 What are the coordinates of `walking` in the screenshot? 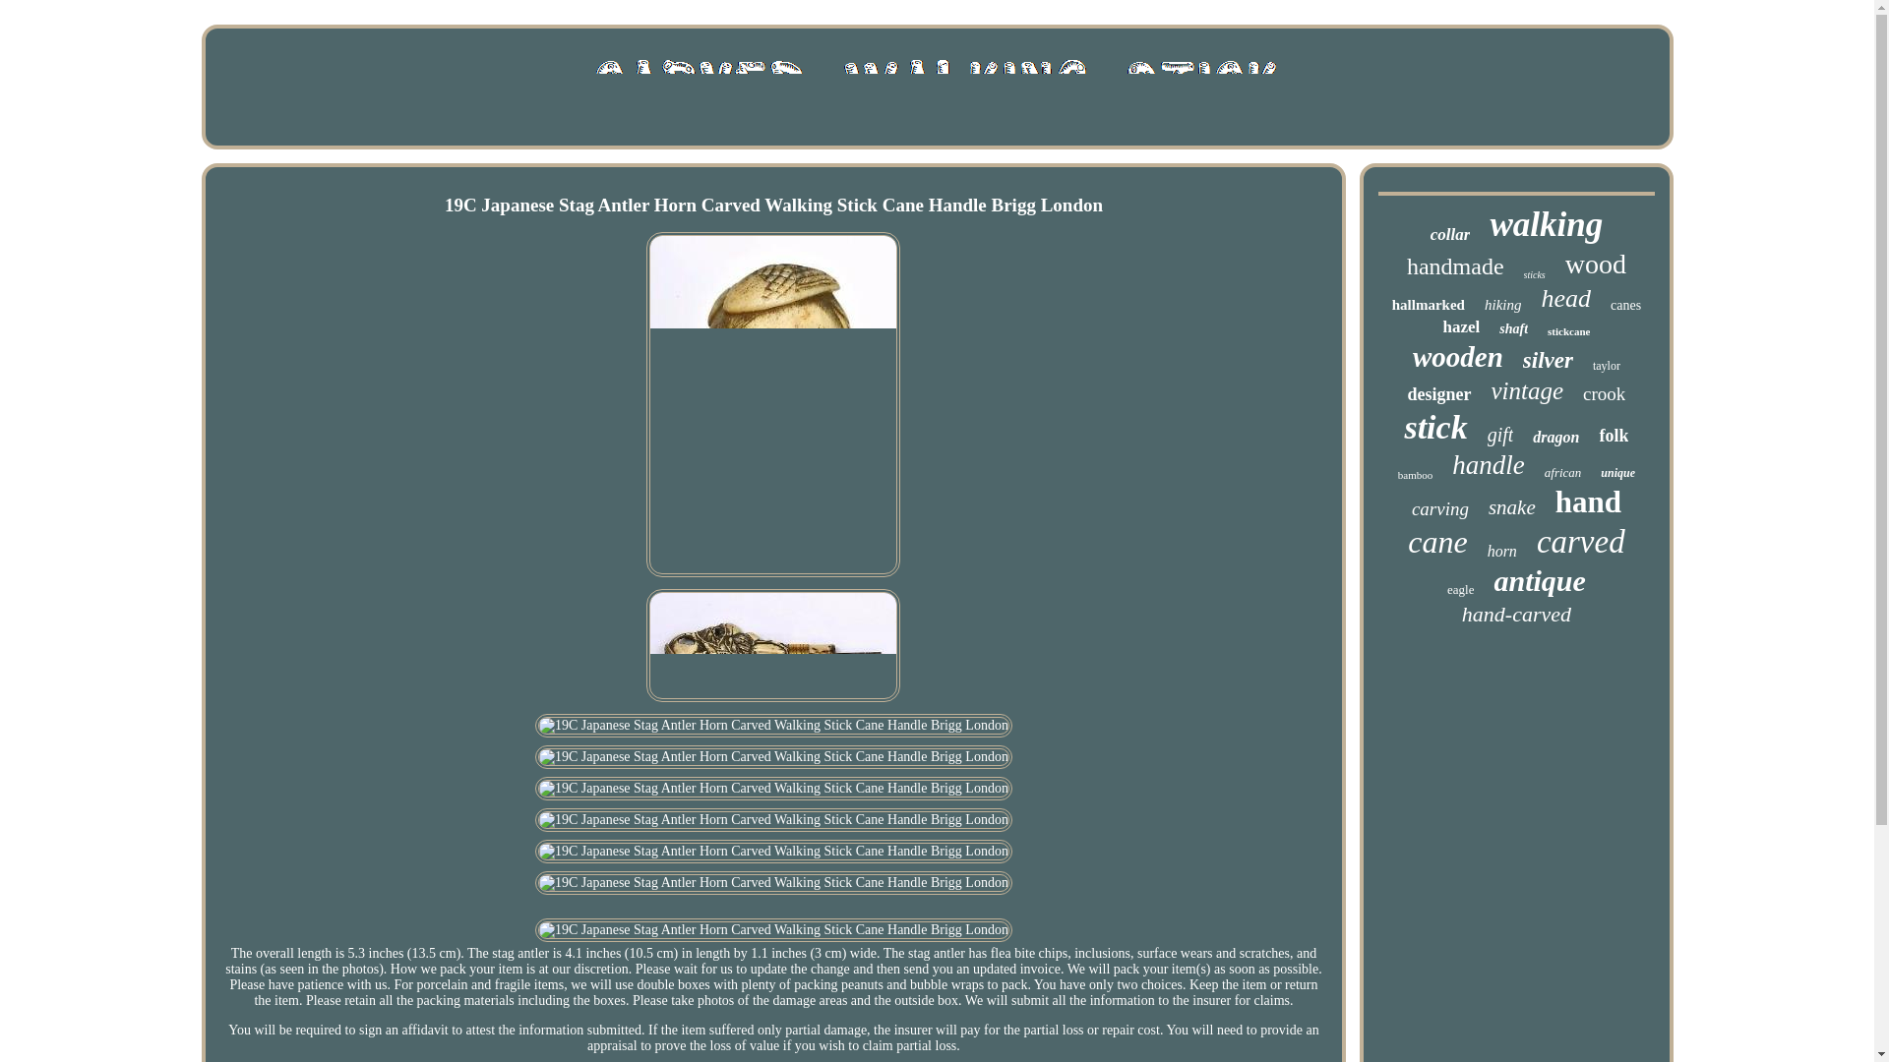 It's located at (1546, 225).